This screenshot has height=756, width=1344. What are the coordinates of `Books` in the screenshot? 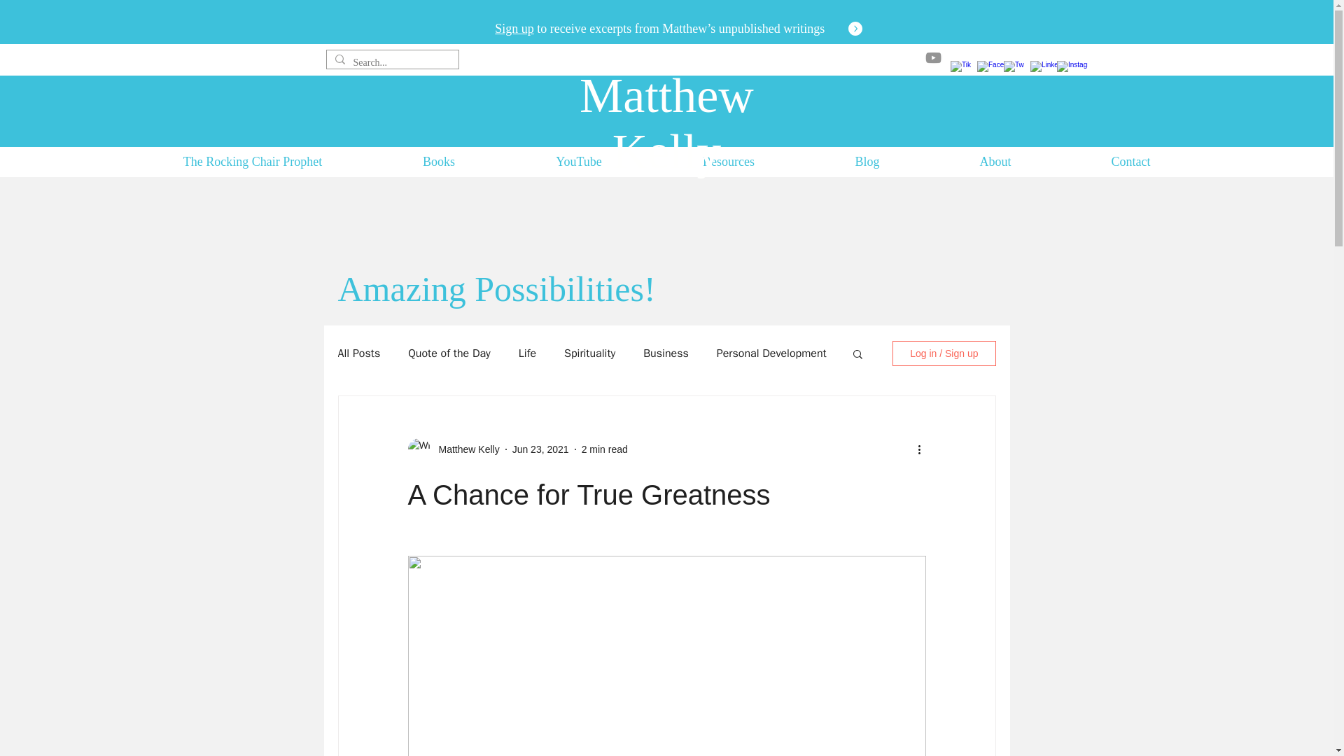 It's located at (438, 158).